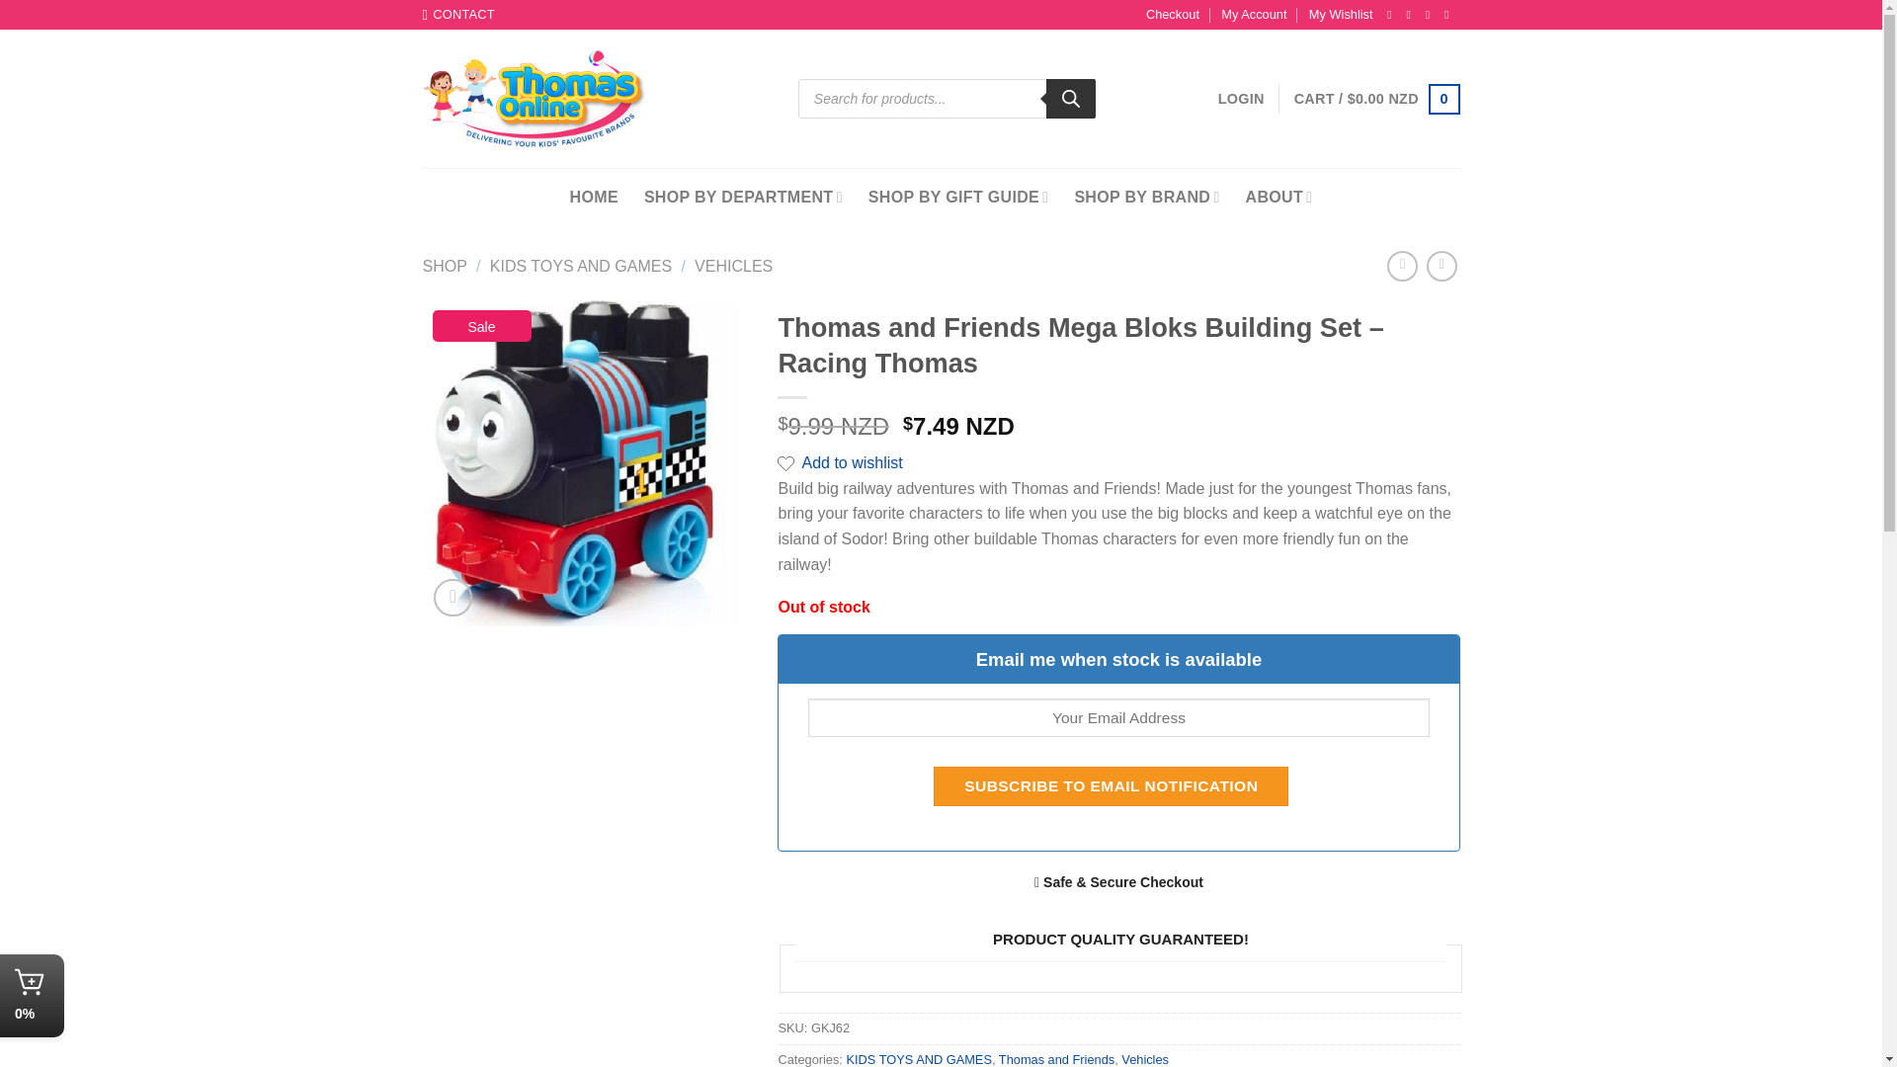 The height and width of the screenshot is (1067, 1897). Describe the element at coordinates (1253, 15) in the screenshot. I see `My Account` at that location.